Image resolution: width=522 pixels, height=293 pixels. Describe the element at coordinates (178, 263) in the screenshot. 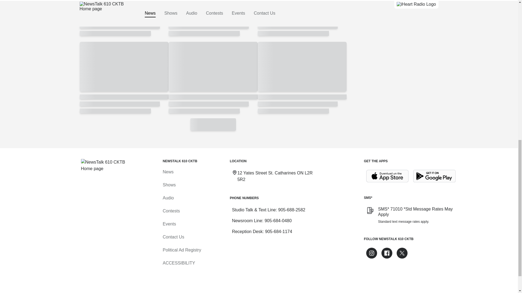

I see `ACCESSIBILITY` at that location.